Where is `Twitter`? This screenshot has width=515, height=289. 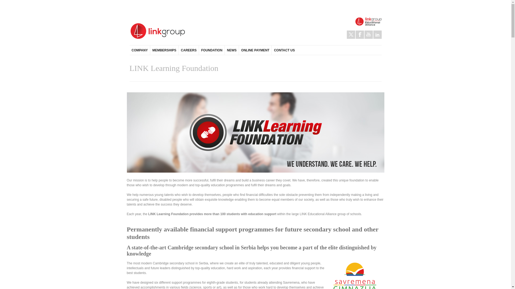 Twitter is located at coordinates (351, 35).